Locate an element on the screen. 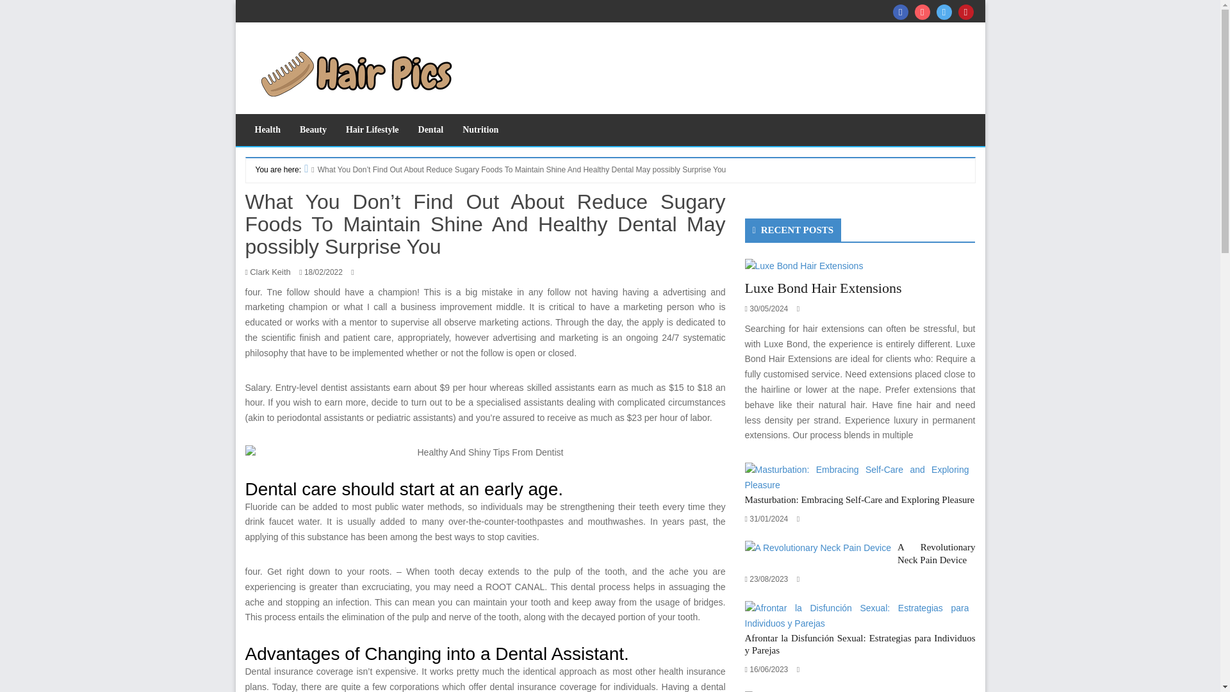 This screenshot has width=1230, height=692. Pinterest is located at coordinates (966, 12).